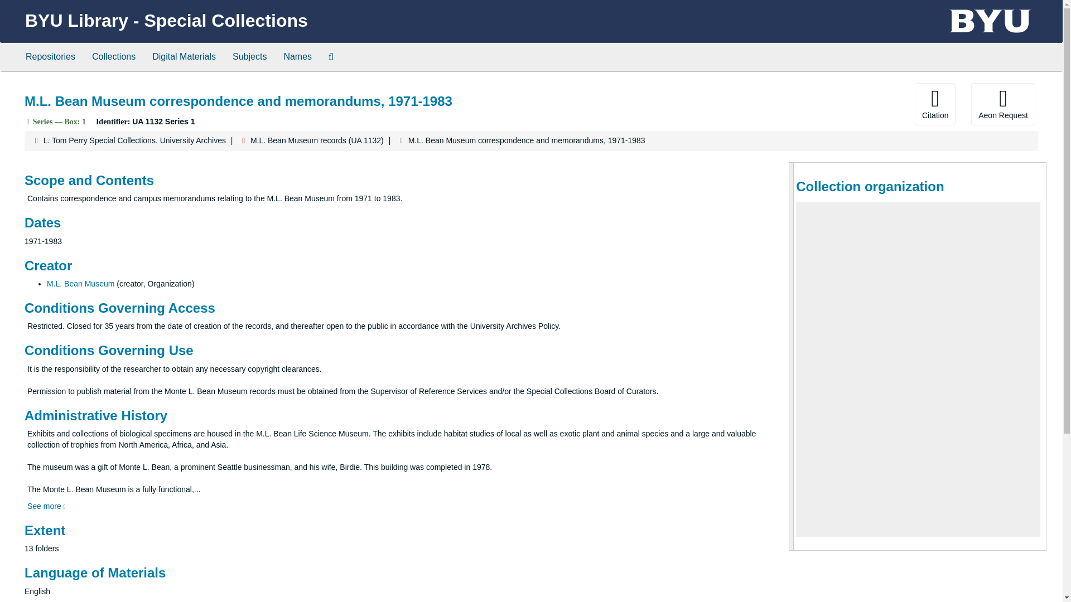 This screenshot has width=1071, height=602. What do you see at coordinates (1003, 104) in the screenshot?
I see `Aeon Request` at bounding box center [1003, 104].